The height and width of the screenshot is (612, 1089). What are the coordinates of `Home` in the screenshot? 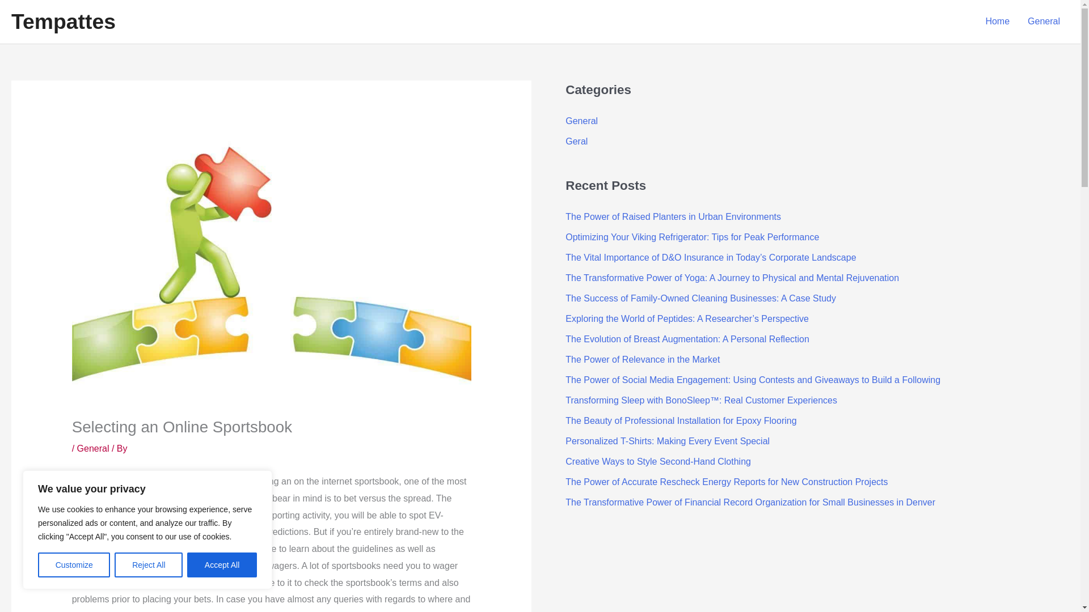 It's located at (997, 22).